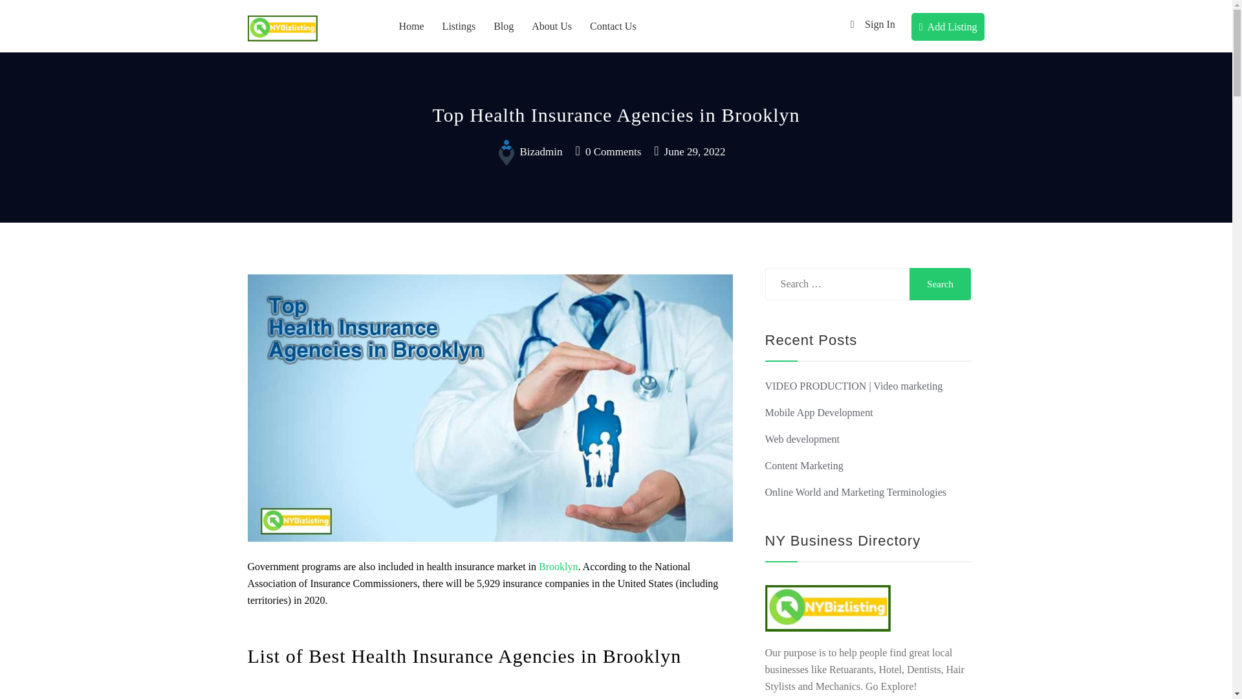  I want to click on Sign In, so click(869, 25).